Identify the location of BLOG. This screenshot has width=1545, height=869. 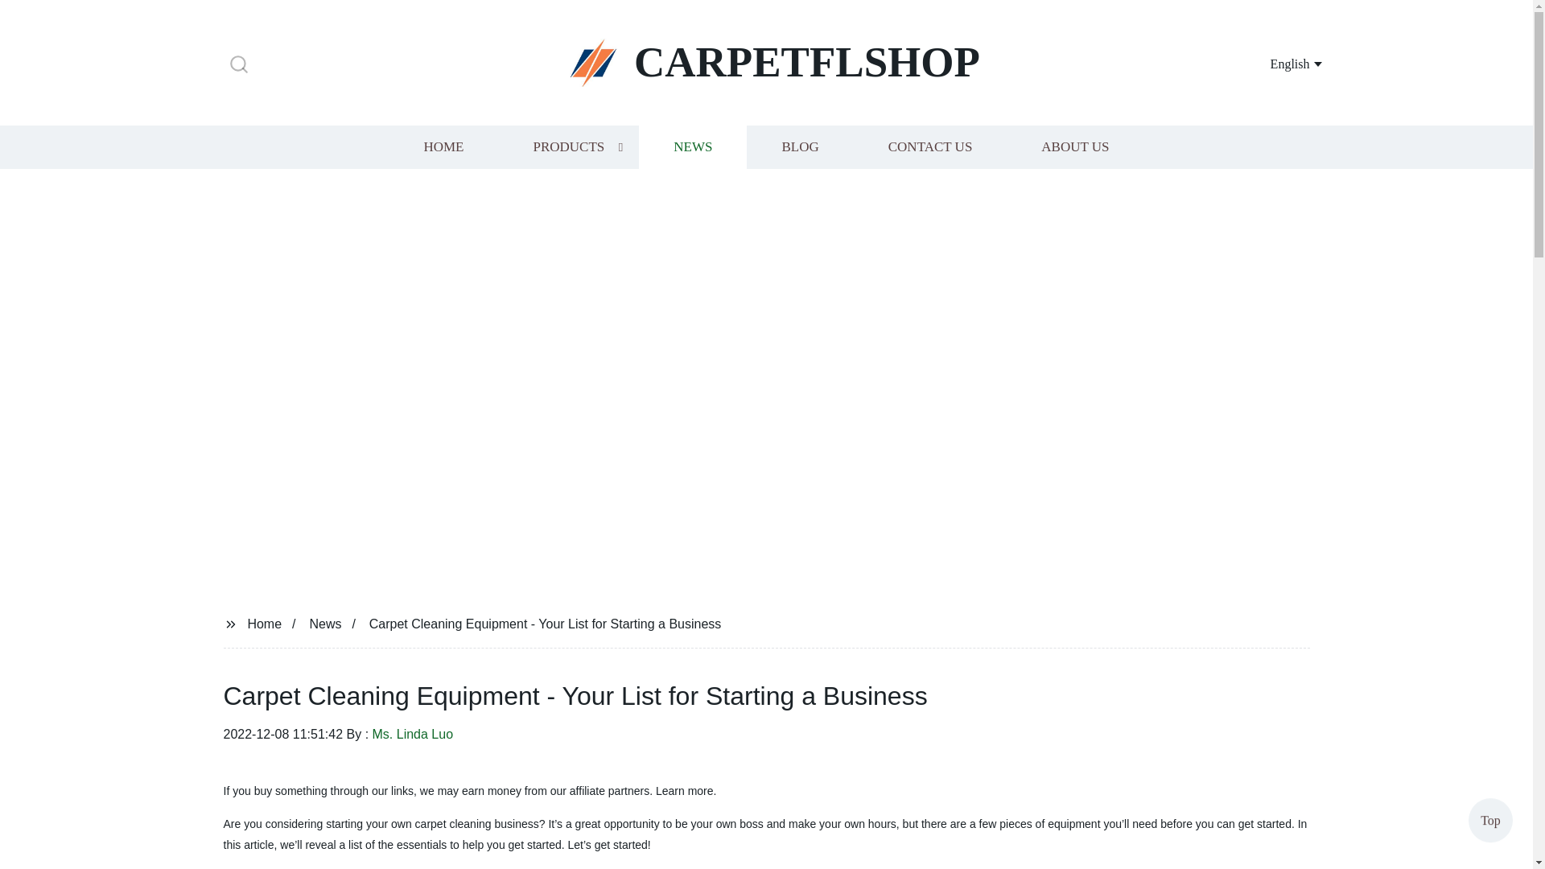
(799, 146).